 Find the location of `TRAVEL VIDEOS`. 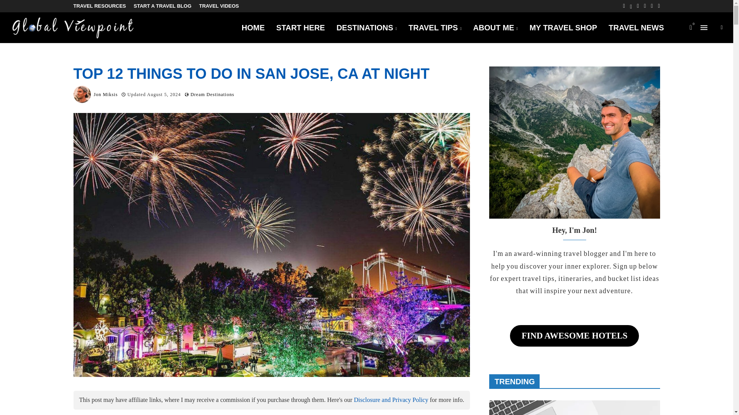

TRAVEL VIDEOS is located at coordinates (219, 6).